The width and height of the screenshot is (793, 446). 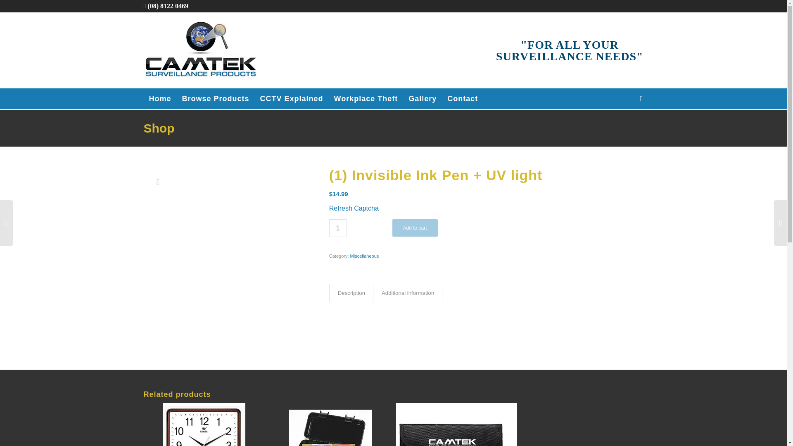 I want to click on Gallery, so click(x=422, y=98).